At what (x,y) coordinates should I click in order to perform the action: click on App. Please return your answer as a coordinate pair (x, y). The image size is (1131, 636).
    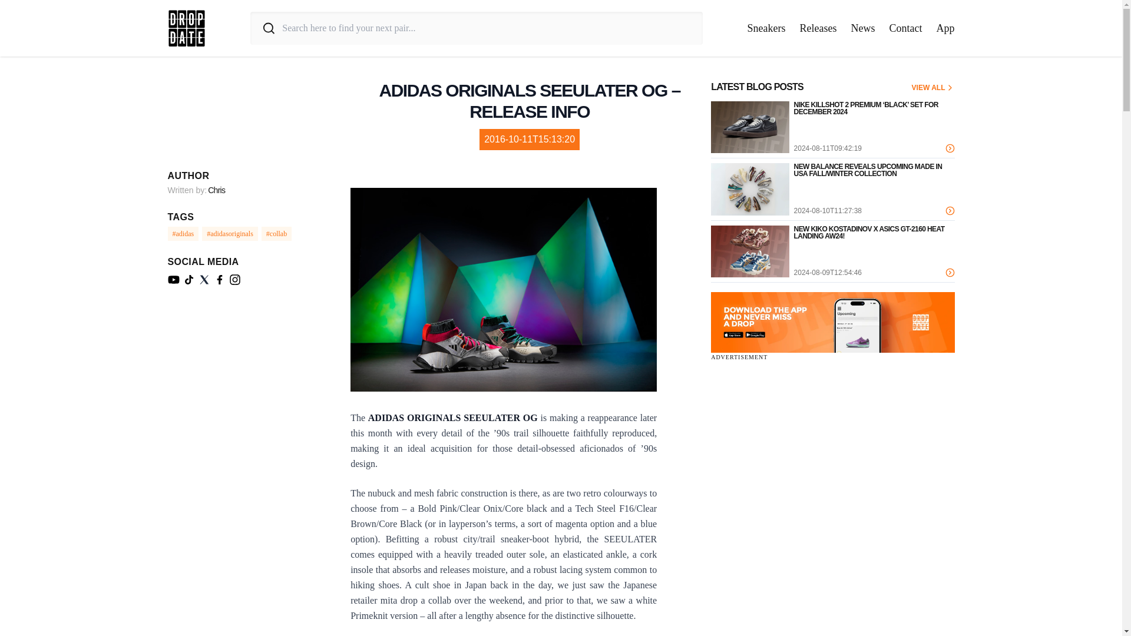
    Looking at the image, I should click on (945, 28).